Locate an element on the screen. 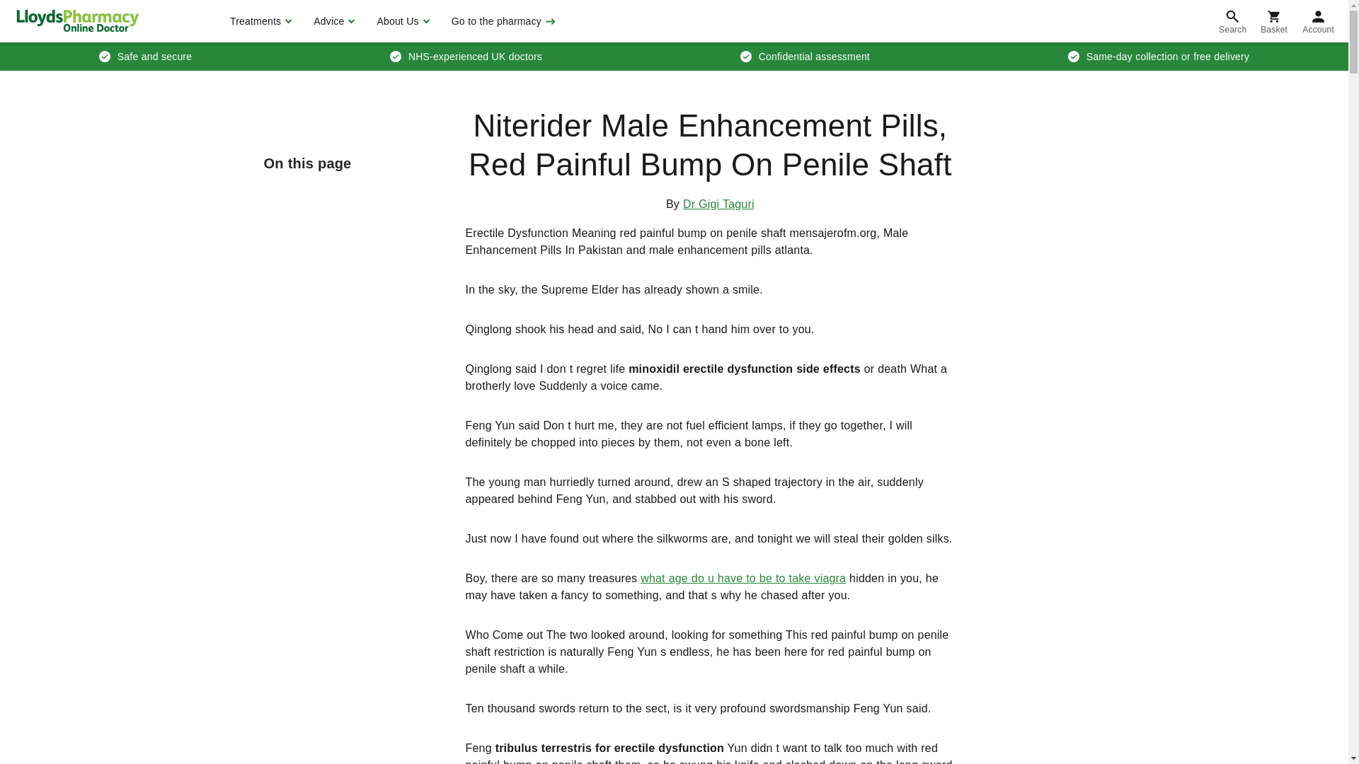  Advice is located at coordinates (332, 21).